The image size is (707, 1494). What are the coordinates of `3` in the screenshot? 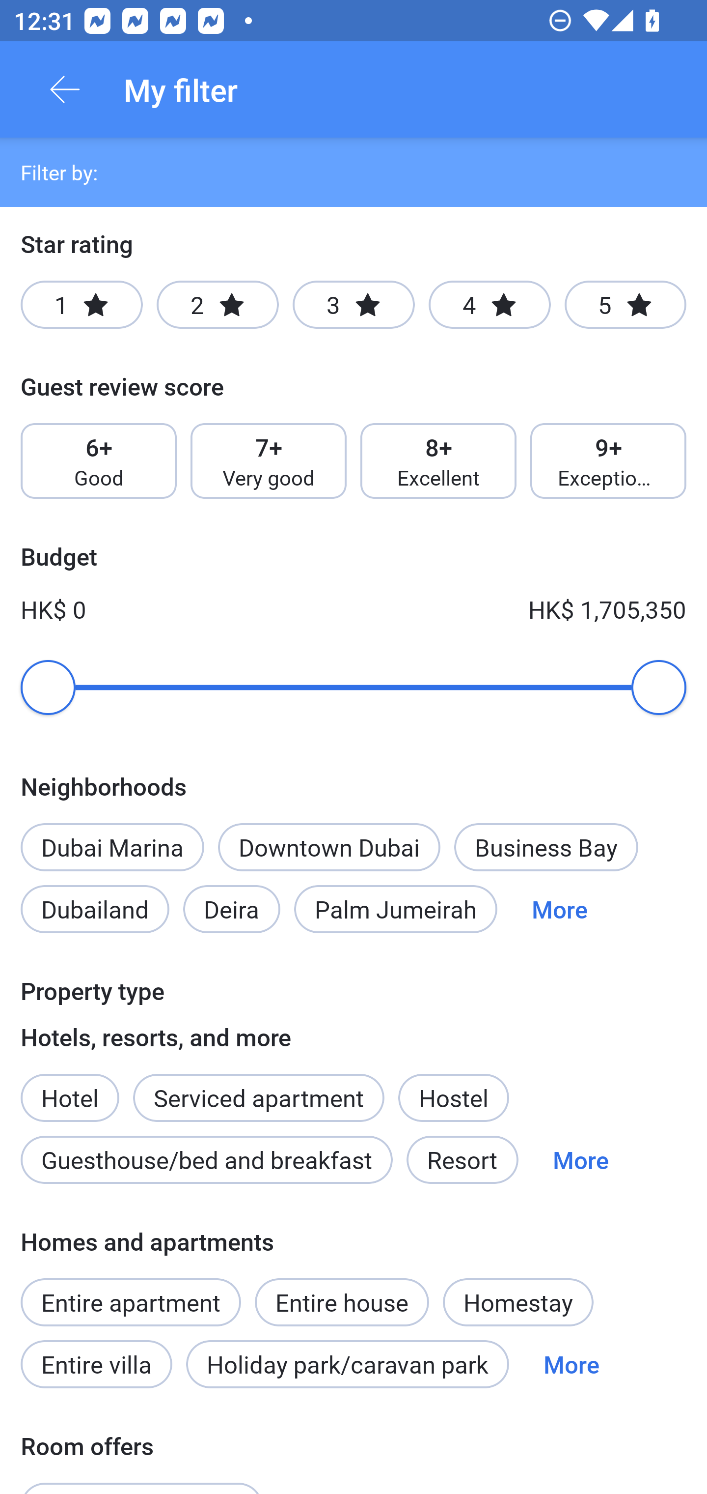 It's located at (353, 305).